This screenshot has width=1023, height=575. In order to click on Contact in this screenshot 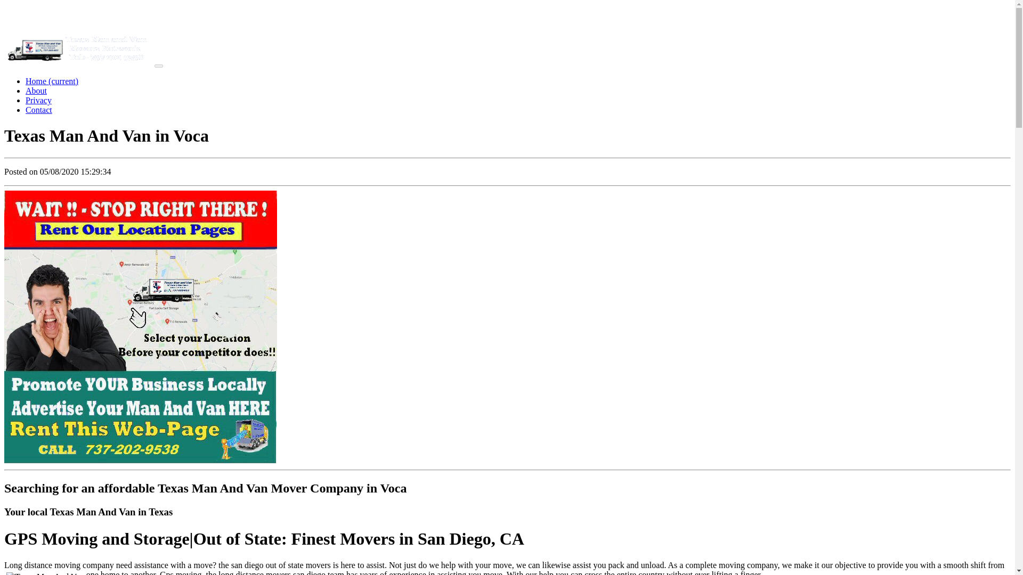, I will do `click(38, 110)`.